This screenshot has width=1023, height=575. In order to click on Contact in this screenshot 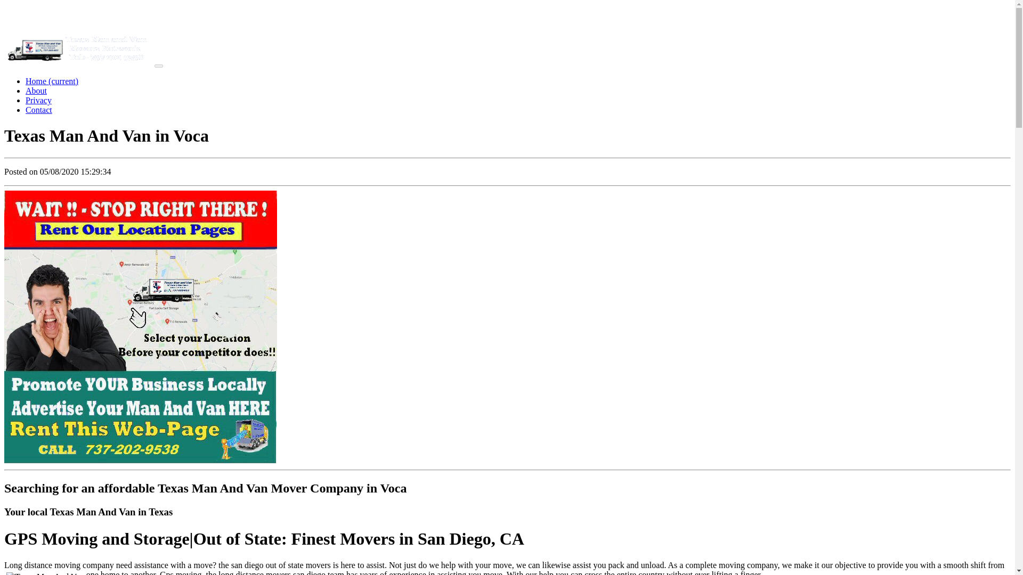, I will do `click(38, 110)`.